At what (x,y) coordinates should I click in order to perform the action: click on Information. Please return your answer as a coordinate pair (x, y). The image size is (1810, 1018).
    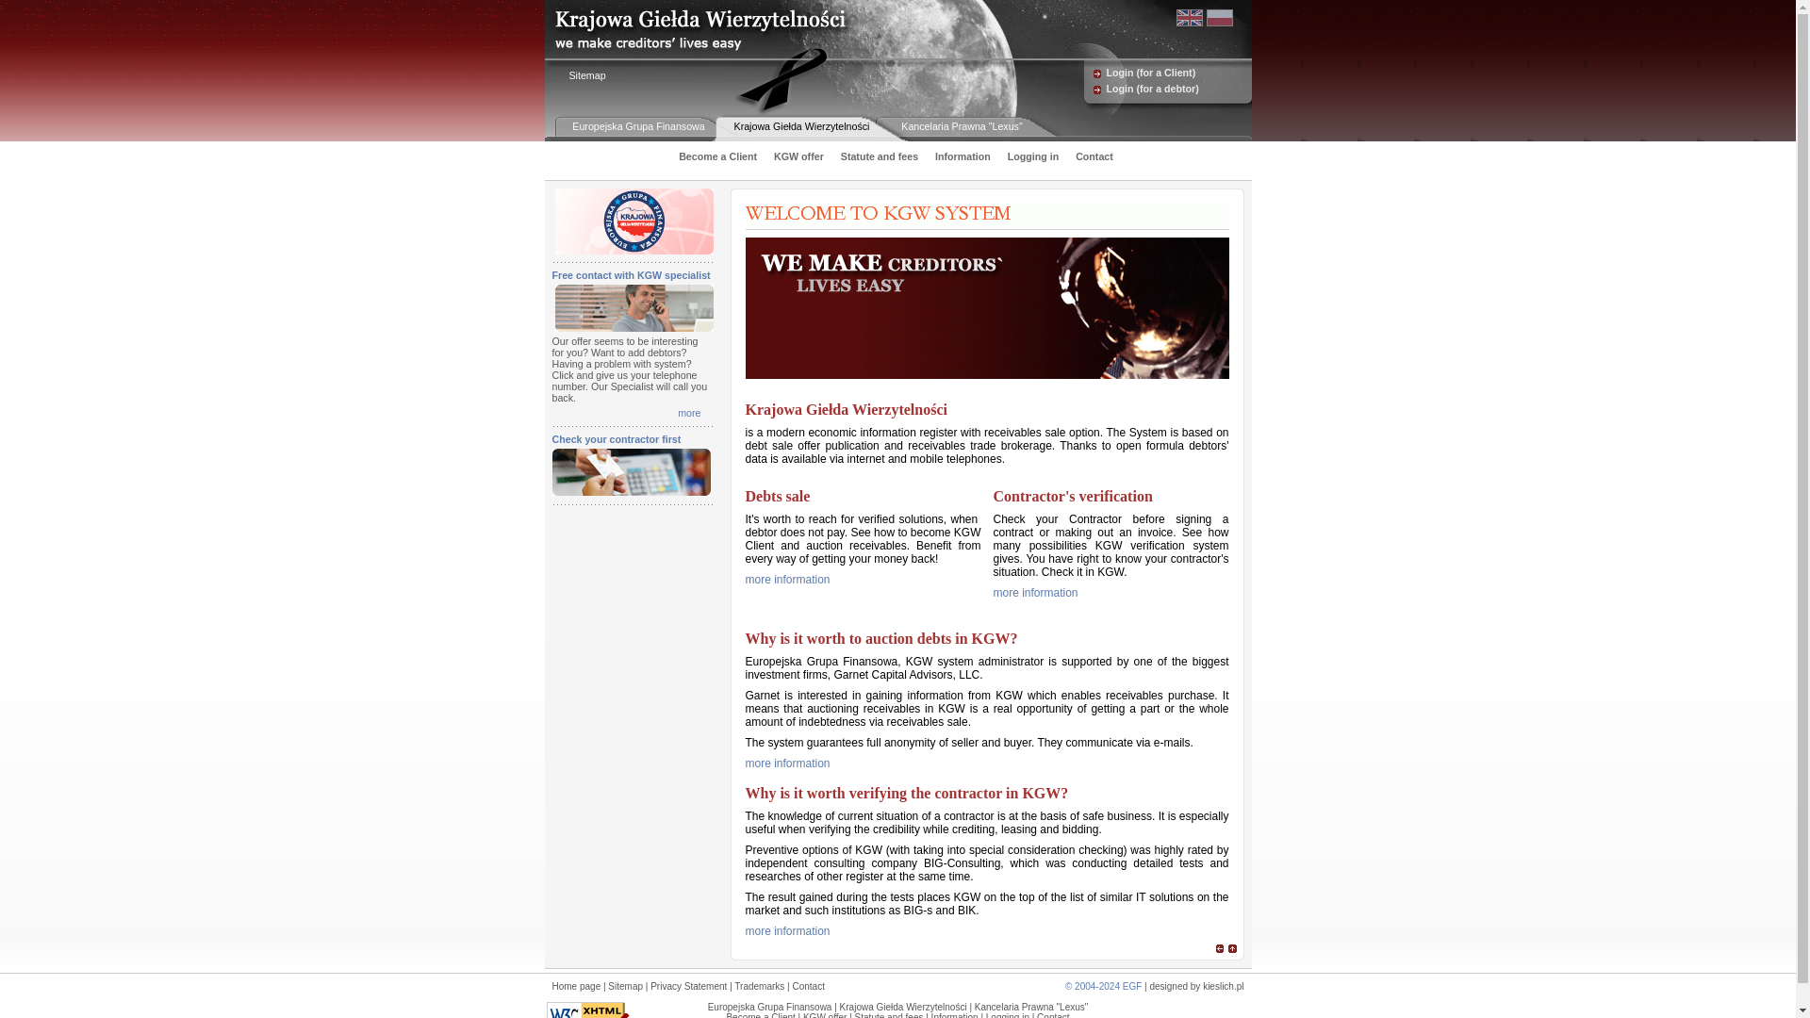
    Looking at the image, I should click on (958, 156).